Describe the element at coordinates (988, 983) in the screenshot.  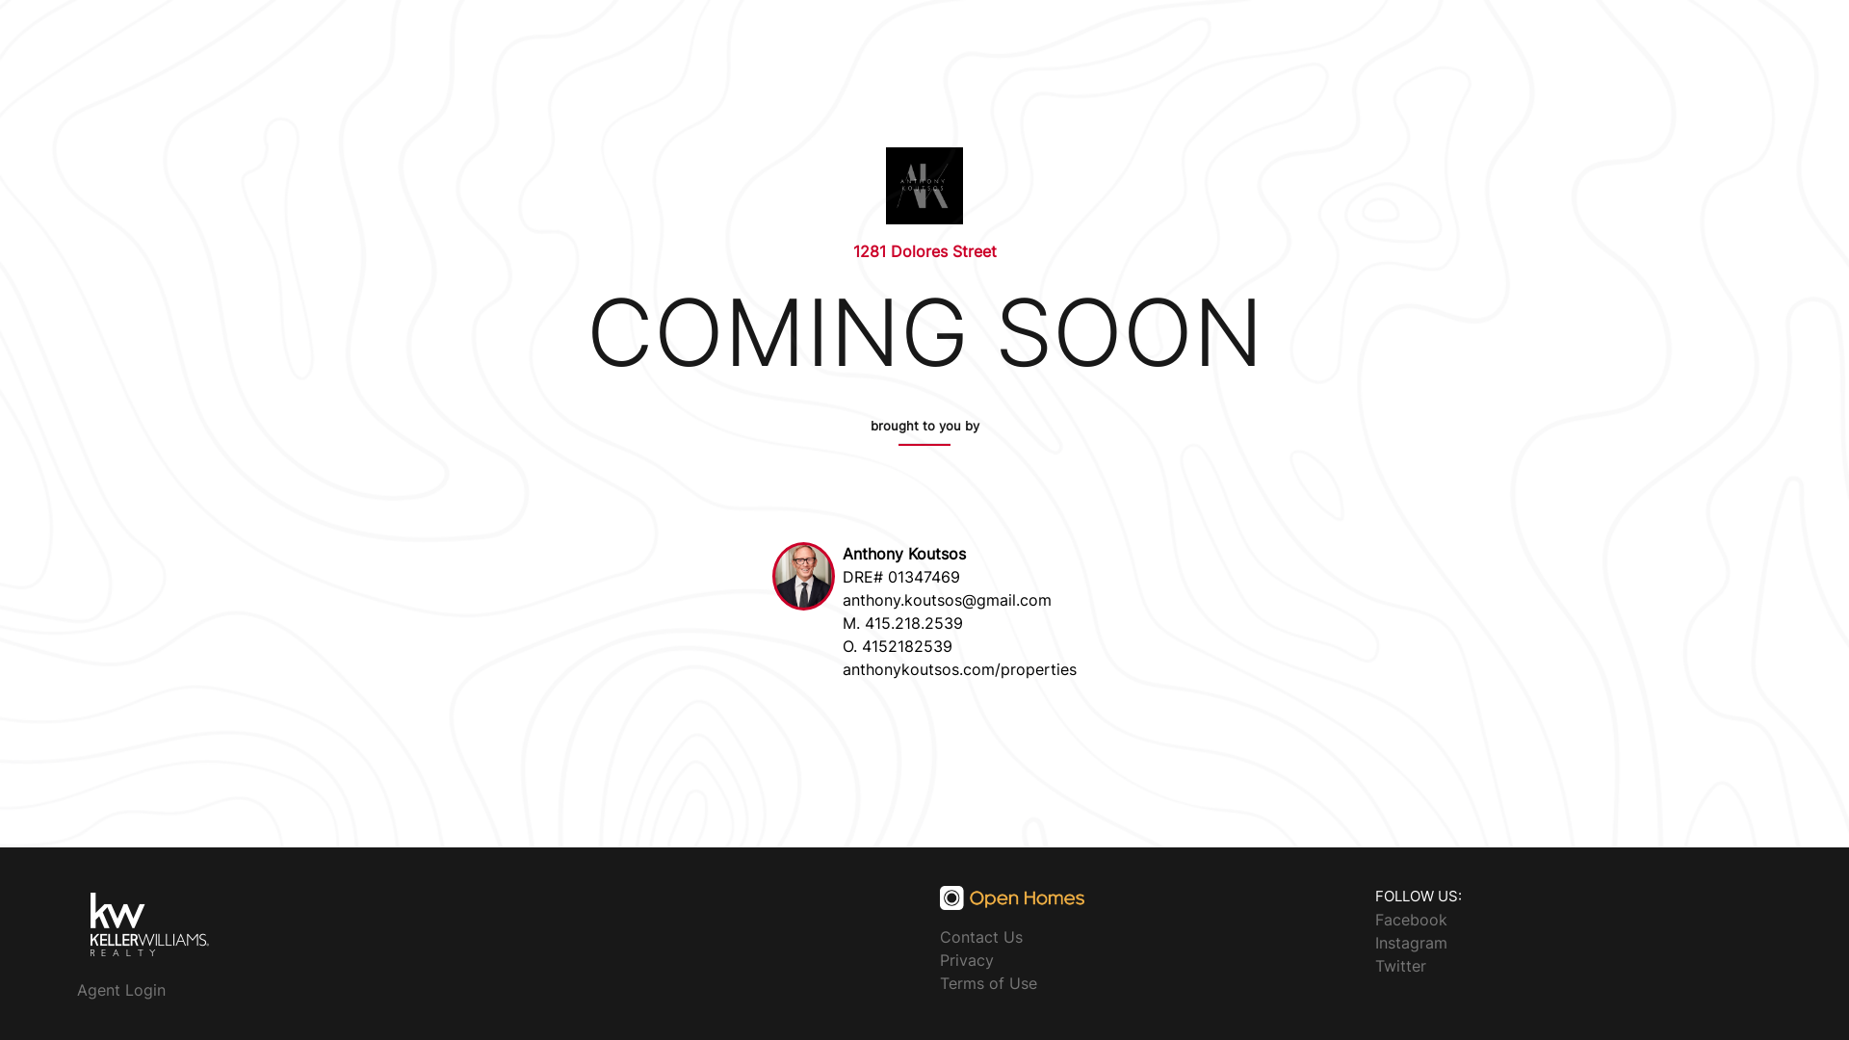
I see `Terms of Use` at that location.